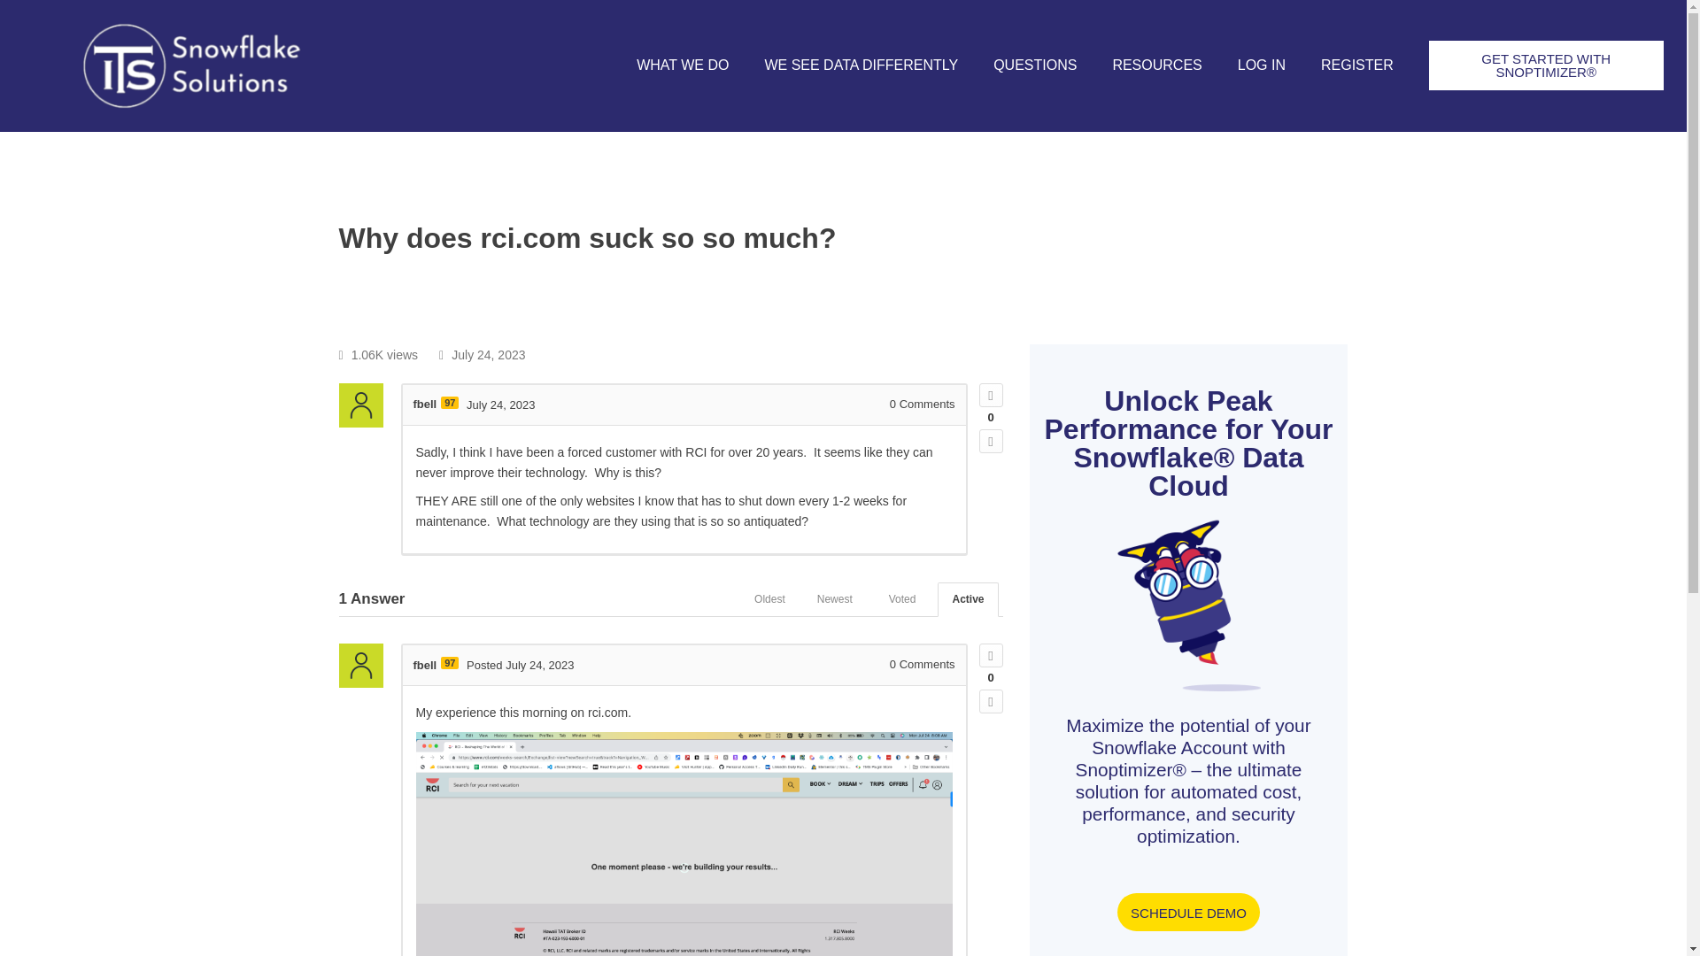 The height and width of the screenshot is (956, 1700). Describe the element at coordinates (990, 395) in the screenshot. I see `Up vote this question` at that location.